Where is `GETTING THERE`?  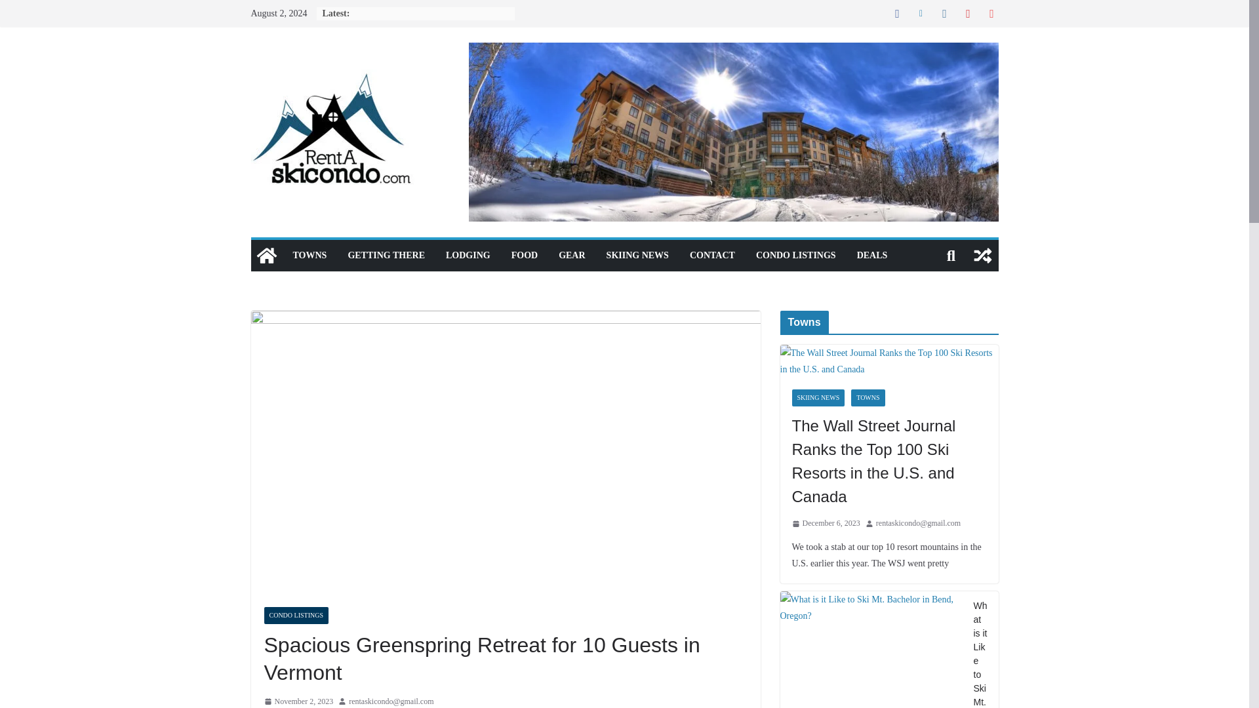 GETTING THERE is located at coordinates (386, 255).